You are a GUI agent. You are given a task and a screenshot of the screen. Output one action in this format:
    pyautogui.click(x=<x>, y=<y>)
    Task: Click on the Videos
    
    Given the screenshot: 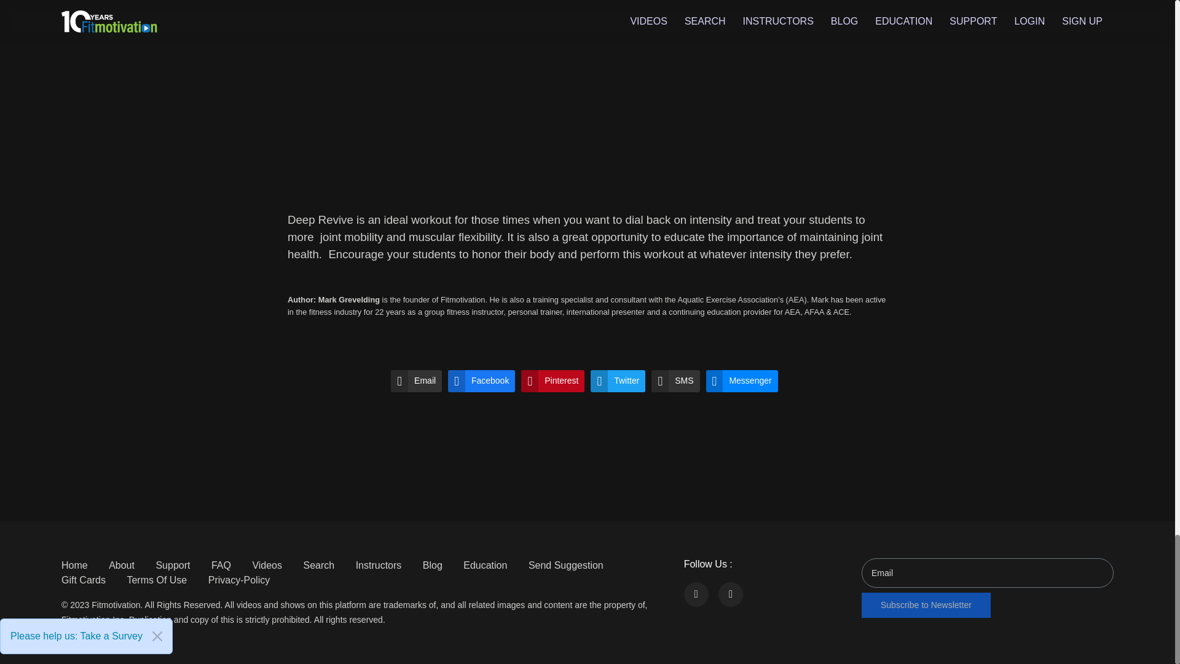 What is the action you would take?
    pyautogui.click(x=267, y=565)
    